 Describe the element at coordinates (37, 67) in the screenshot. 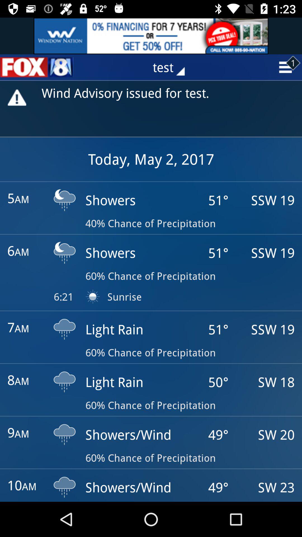

I see `turn off item next to test` at that location.